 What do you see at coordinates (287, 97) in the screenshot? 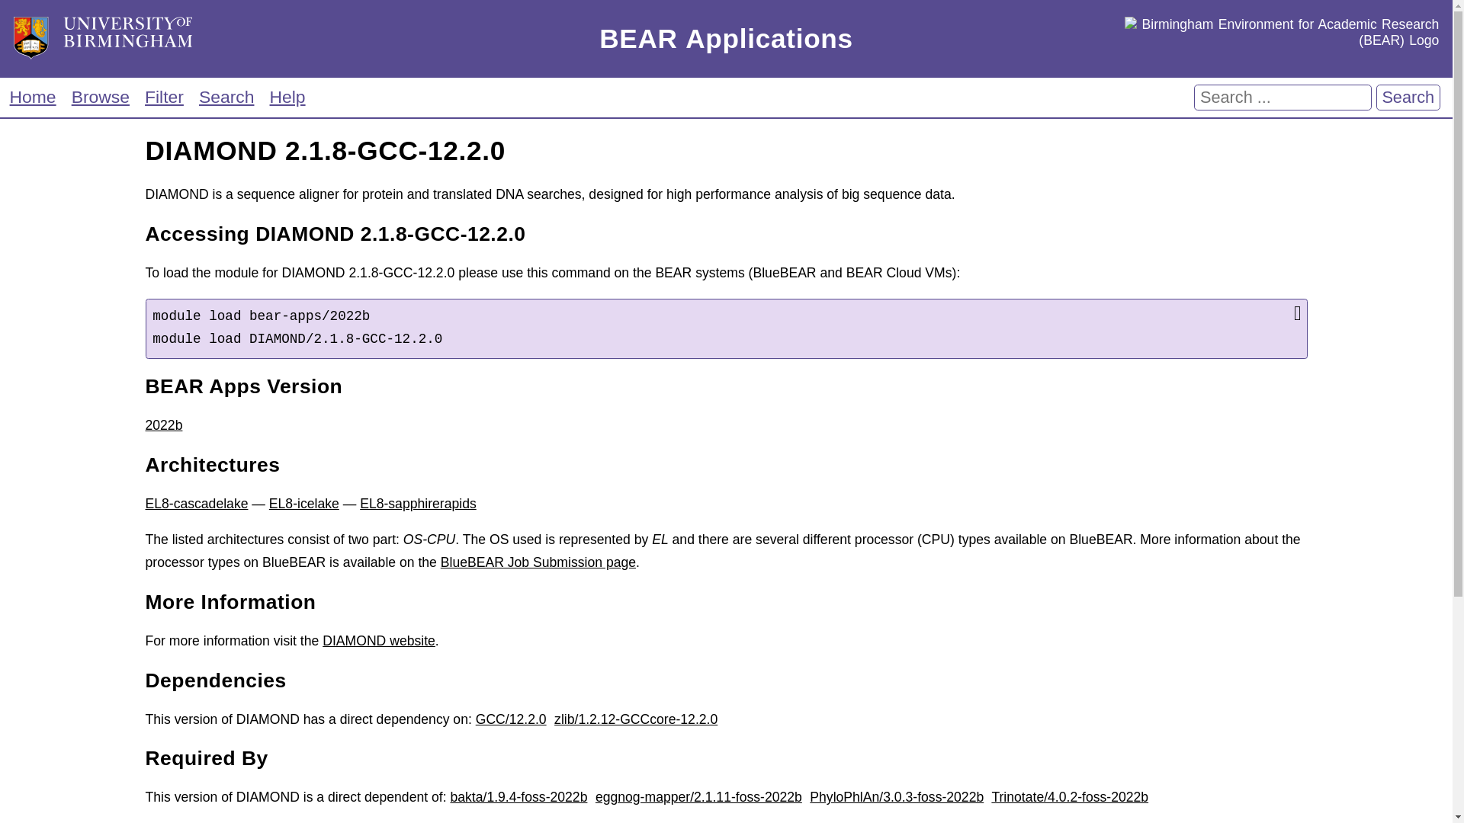
I see `Help` at bounding box center [287, 97].